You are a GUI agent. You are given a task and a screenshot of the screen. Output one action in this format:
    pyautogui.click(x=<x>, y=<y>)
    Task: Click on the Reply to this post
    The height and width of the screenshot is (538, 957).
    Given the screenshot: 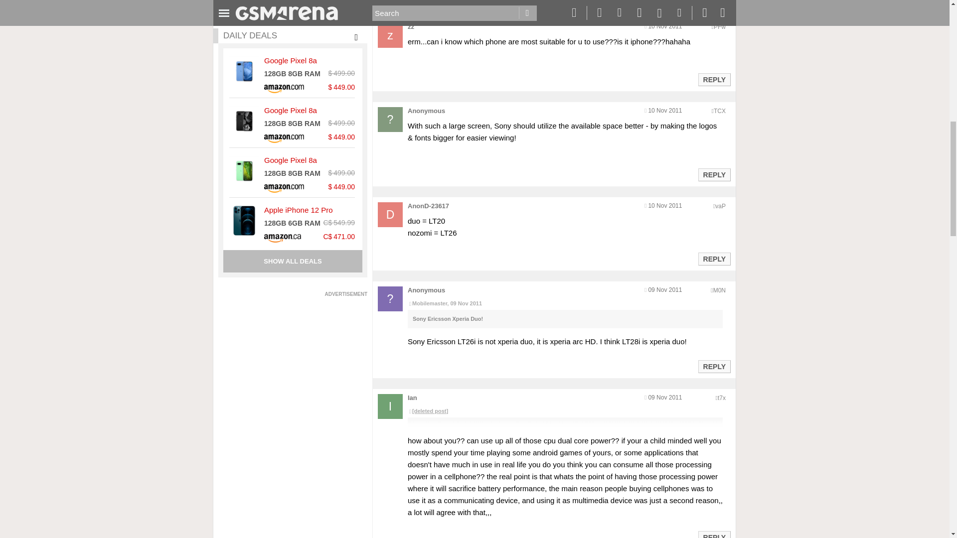 What is the action you would take?
    pyautogui.click(x=714, y=367)
    